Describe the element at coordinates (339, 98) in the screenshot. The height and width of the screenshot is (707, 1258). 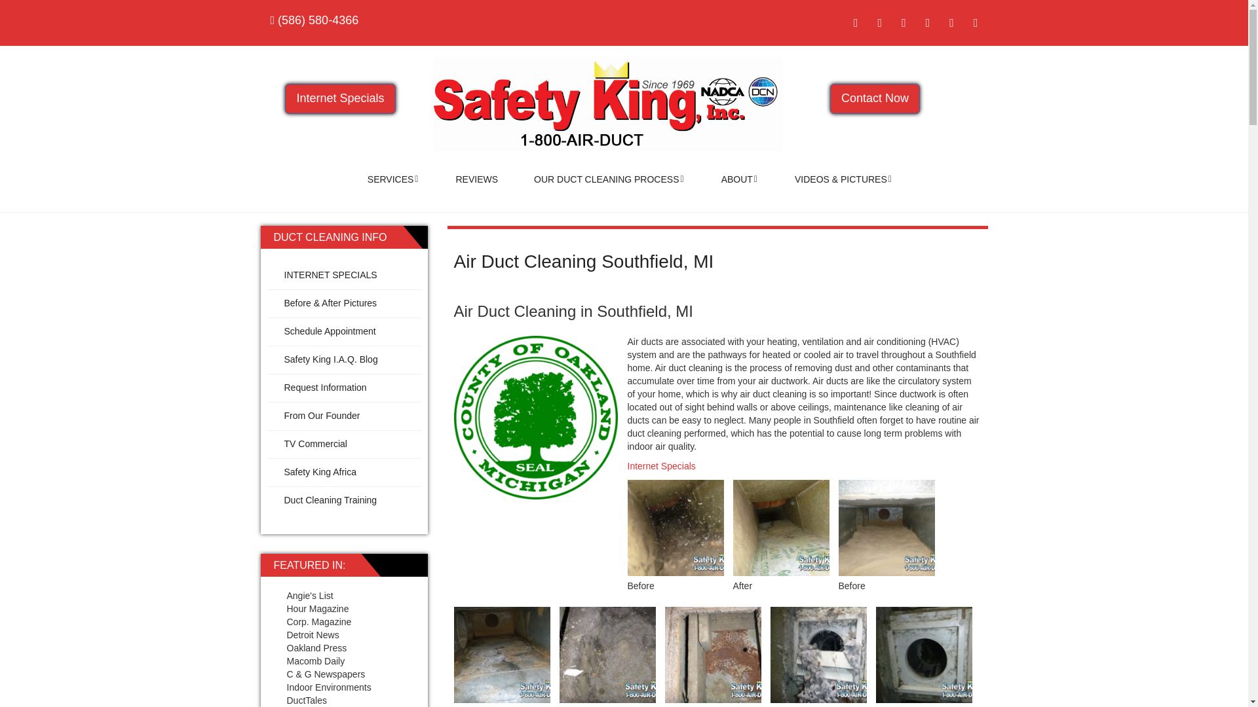
I see `Internet Specials` at that location.